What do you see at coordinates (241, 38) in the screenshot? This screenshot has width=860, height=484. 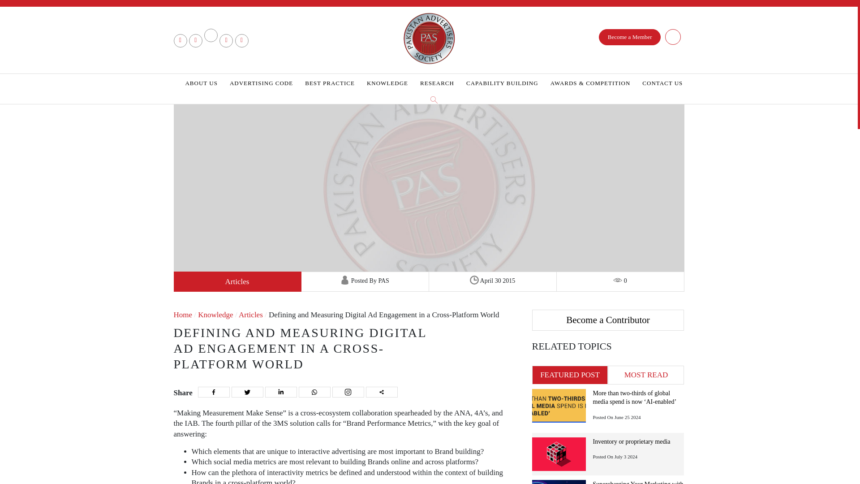 I see `Instagram` at bounding box center [241, 38].